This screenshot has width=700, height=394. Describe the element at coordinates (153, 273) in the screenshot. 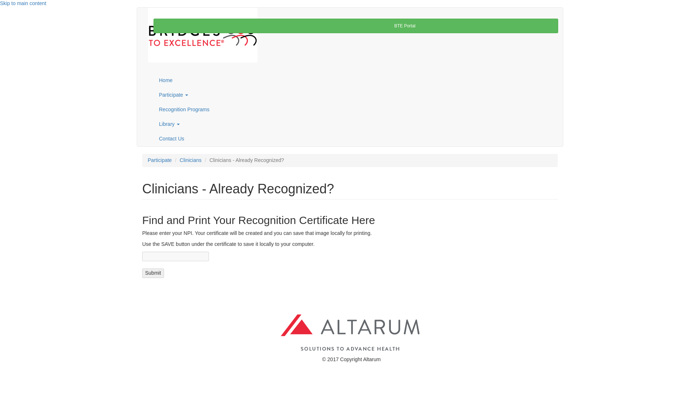

I see `Submit` at that location.